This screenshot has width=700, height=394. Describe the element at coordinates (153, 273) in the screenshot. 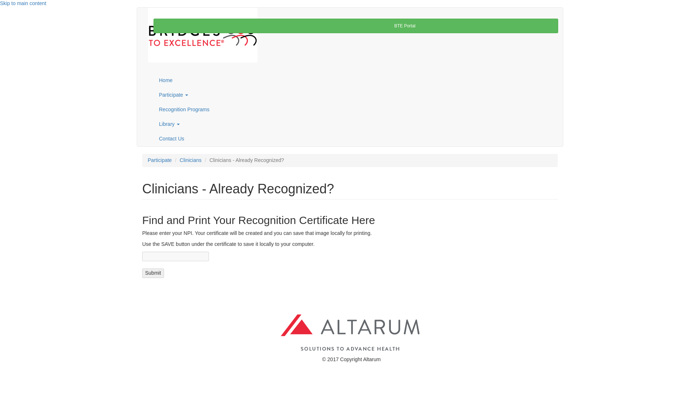

I see `Submit` at that location.